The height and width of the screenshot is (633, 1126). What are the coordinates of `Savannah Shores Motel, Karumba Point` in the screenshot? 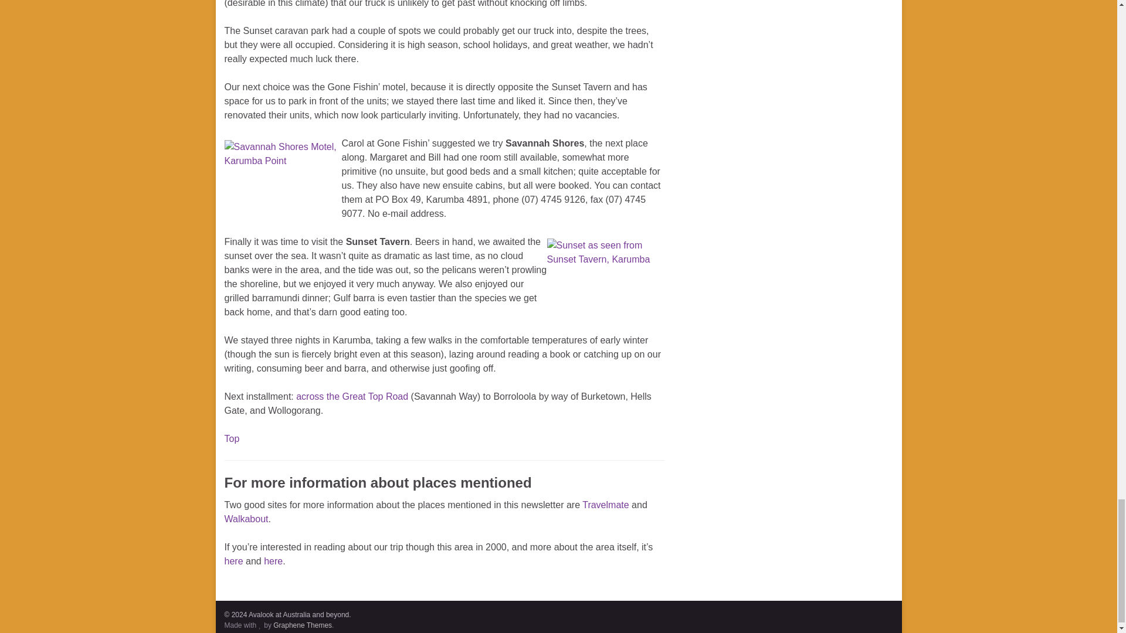 It's located at (283, 177).